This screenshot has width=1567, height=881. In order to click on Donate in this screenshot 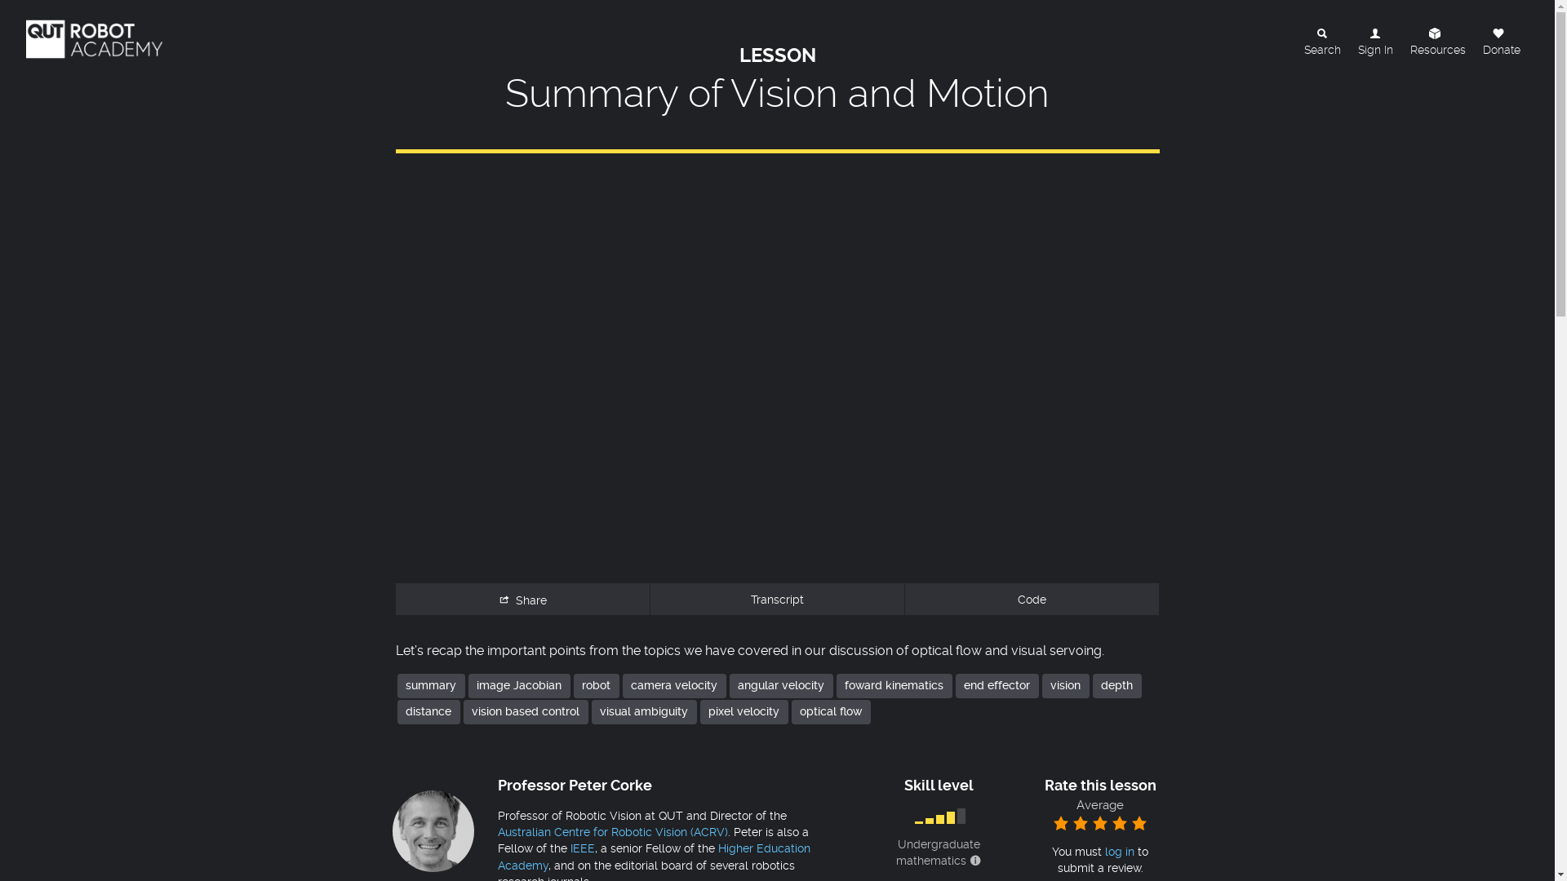, I will do `click(1502, 39)`.